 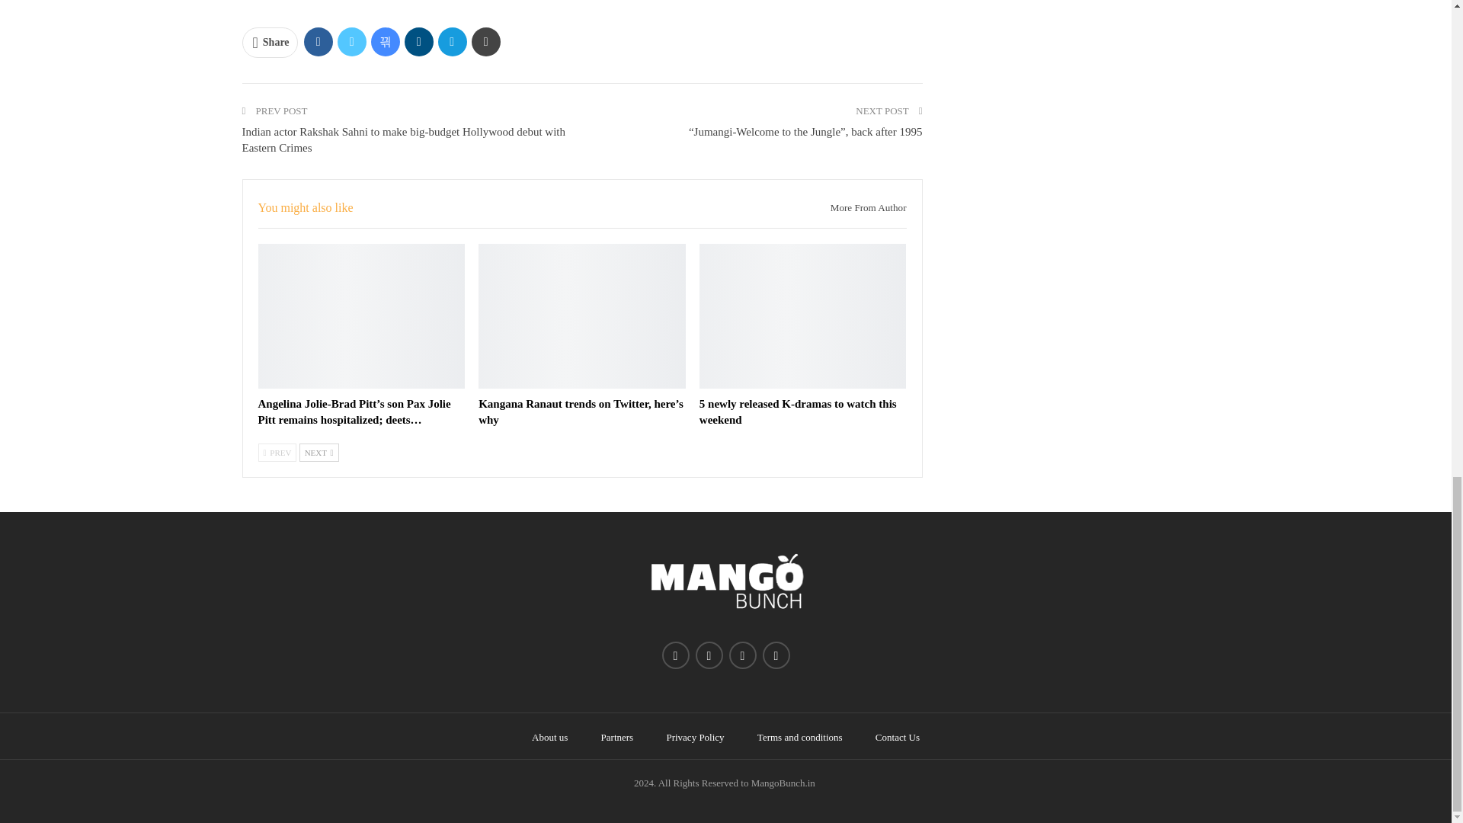 I want to click on Next, so click(x=319, y=453).